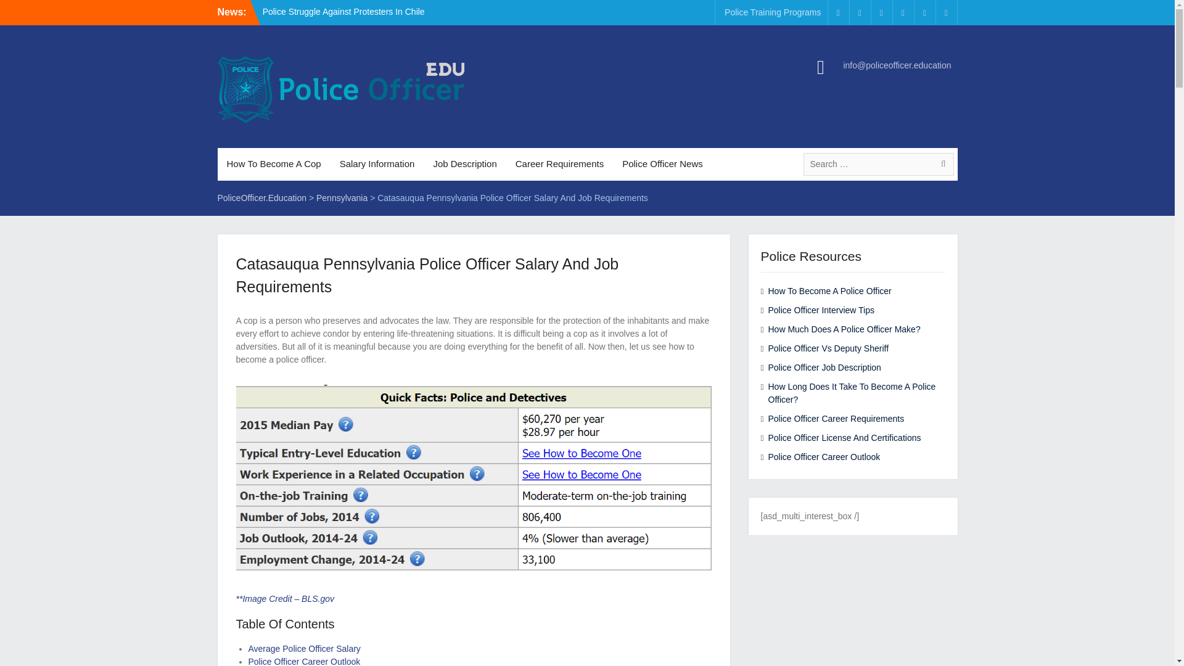 This screenshot has width=1184, height=666. I want to click on Average Police Officer Salary, so click(303, 649).